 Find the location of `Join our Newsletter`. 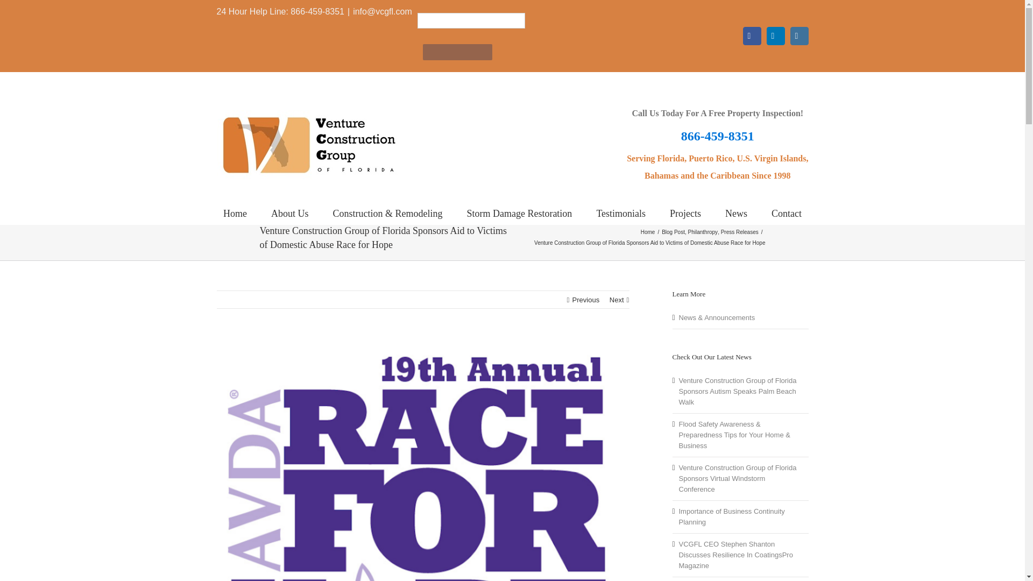

Join our Newsletter is located at coordinates (457, 52).